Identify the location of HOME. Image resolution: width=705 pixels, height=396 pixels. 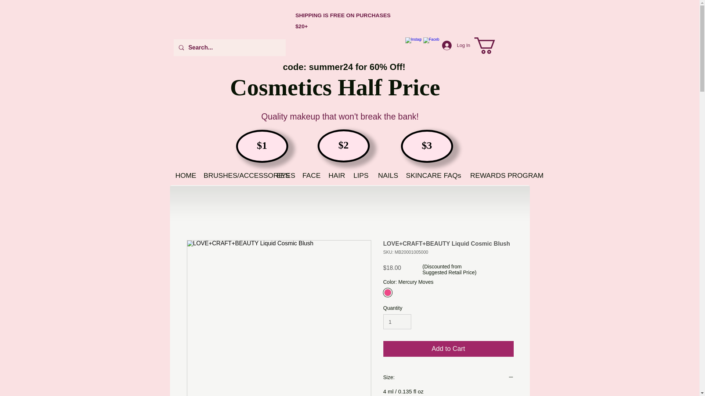
(184, 175).